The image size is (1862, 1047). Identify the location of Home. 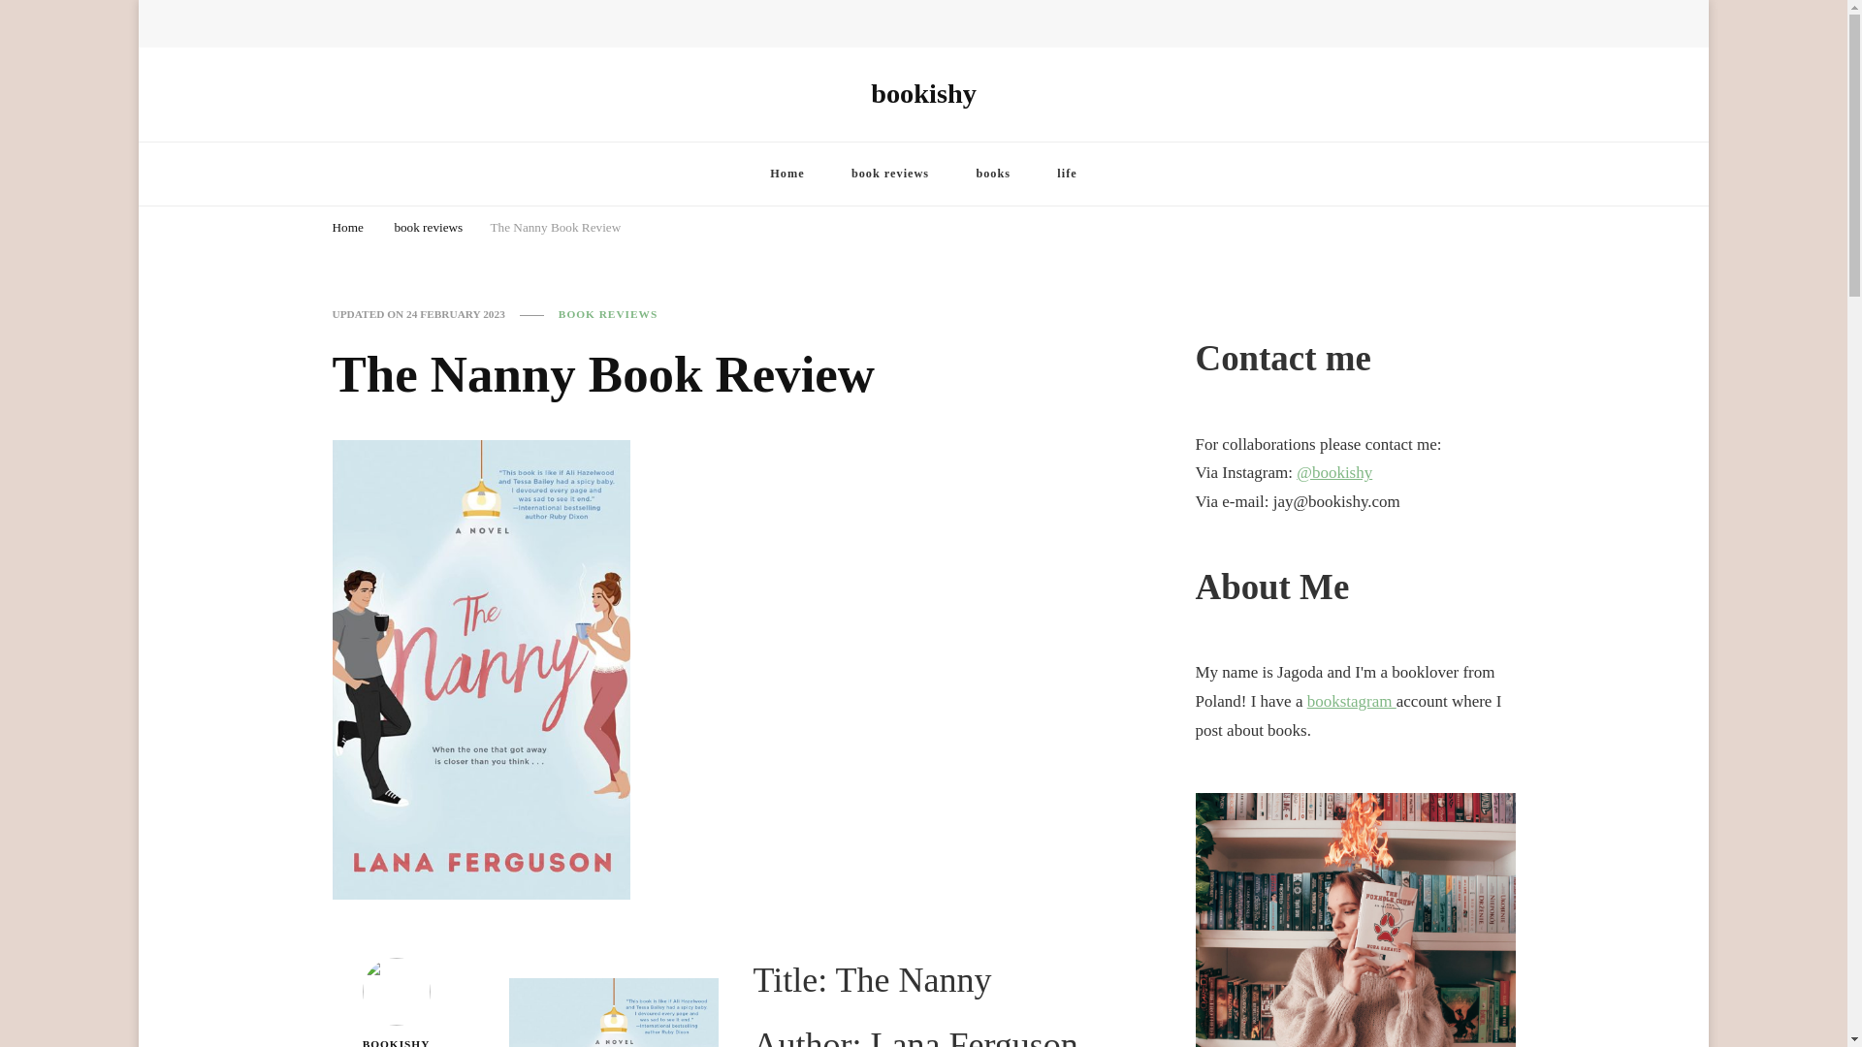
(347, 228).